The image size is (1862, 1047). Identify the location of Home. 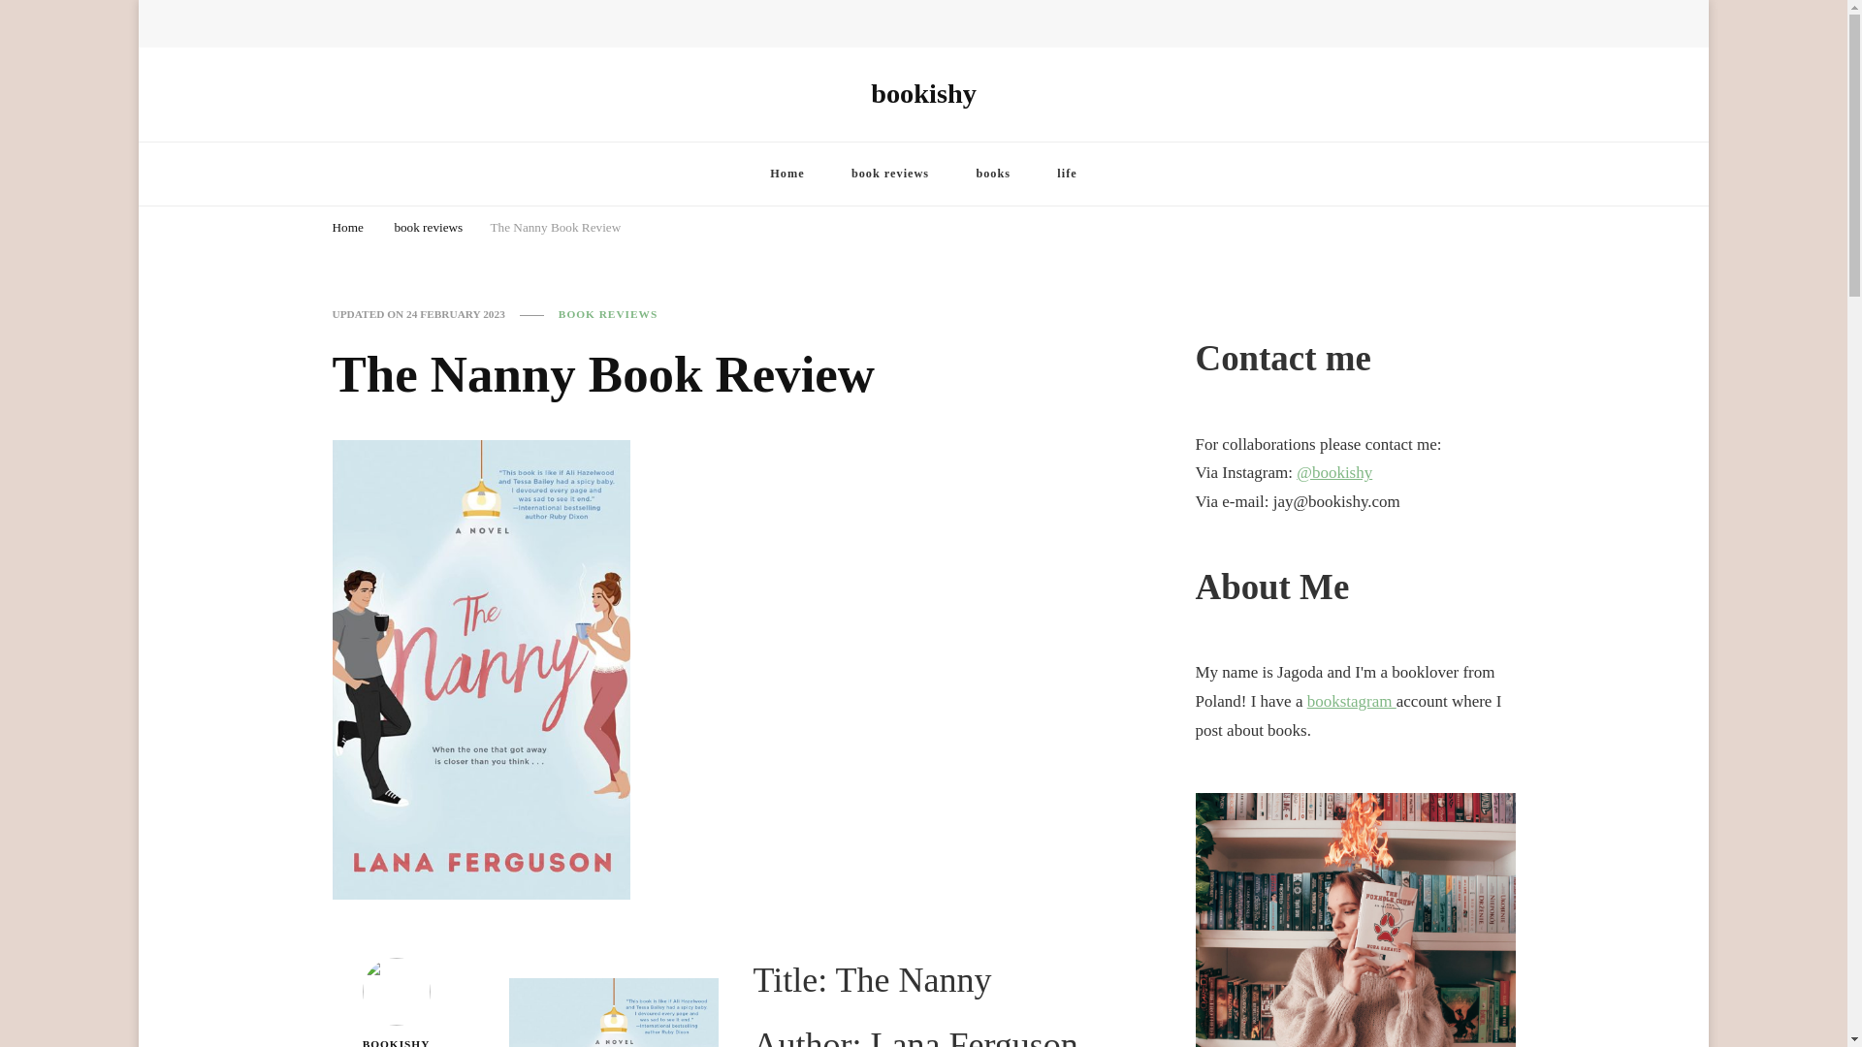
(347, 228).